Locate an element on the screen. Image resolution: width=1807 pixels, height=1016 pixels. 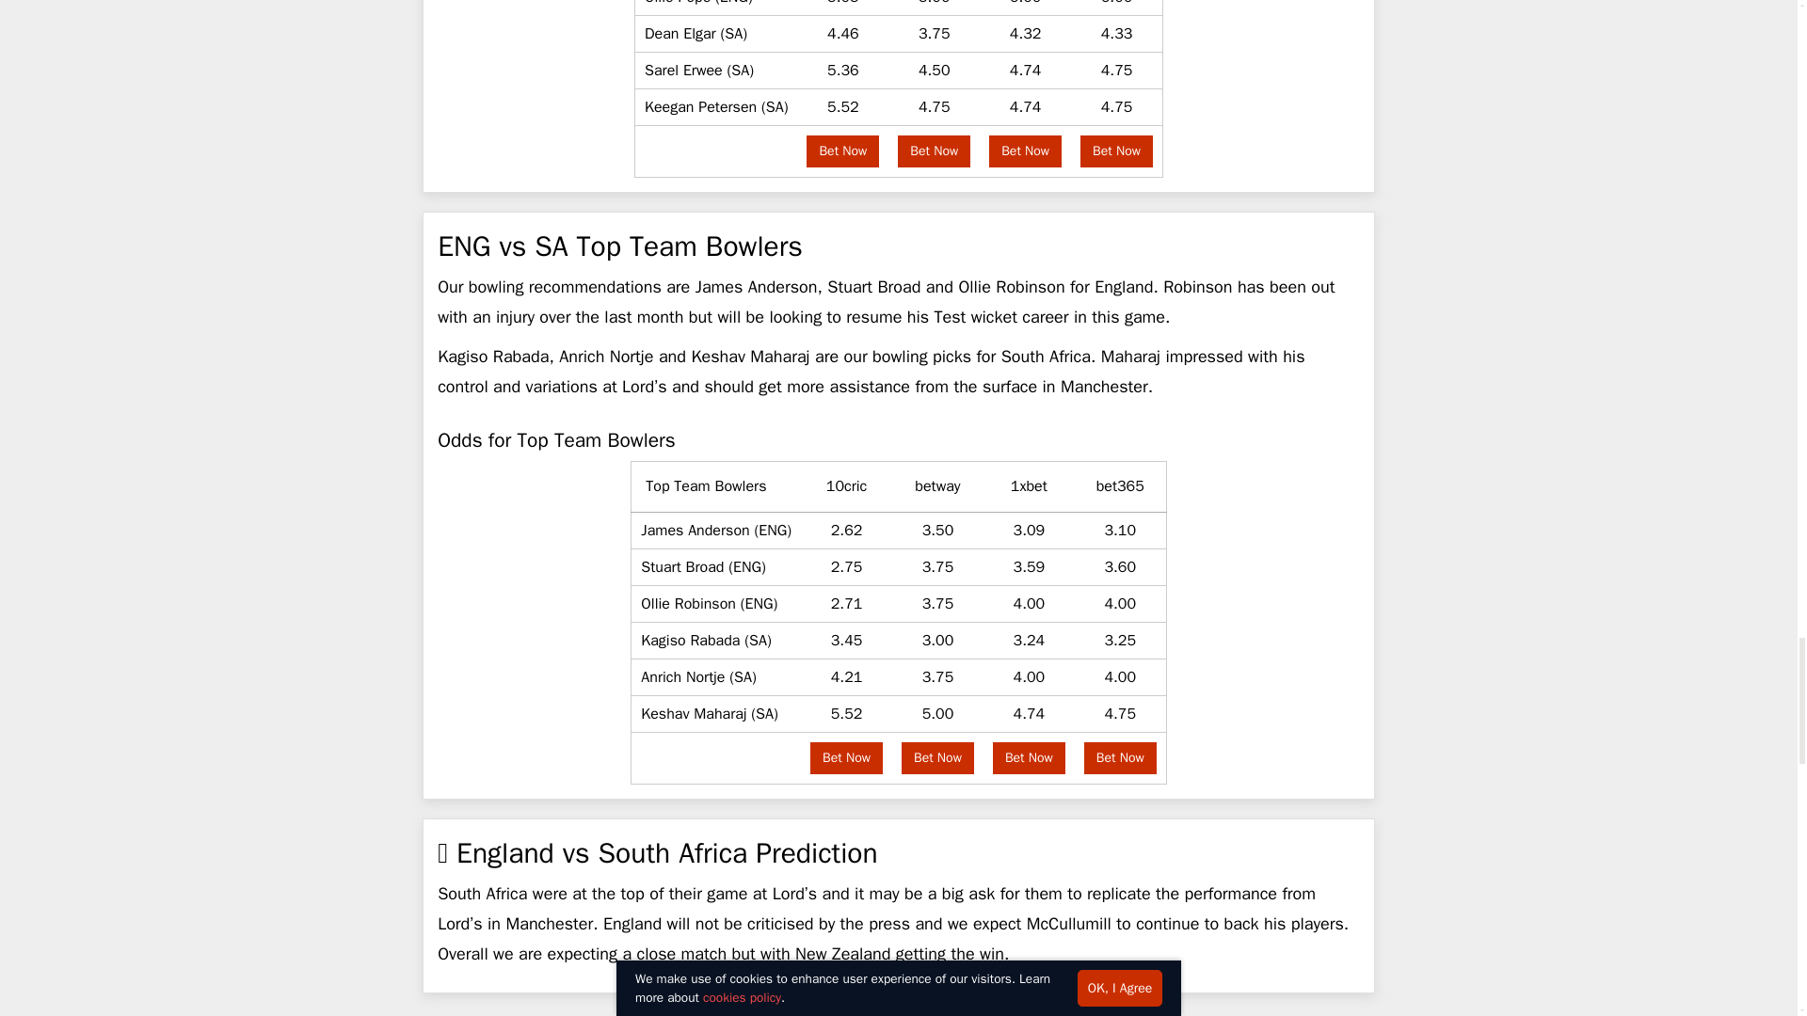
Bet Now is located at coordinates (1116, 151).